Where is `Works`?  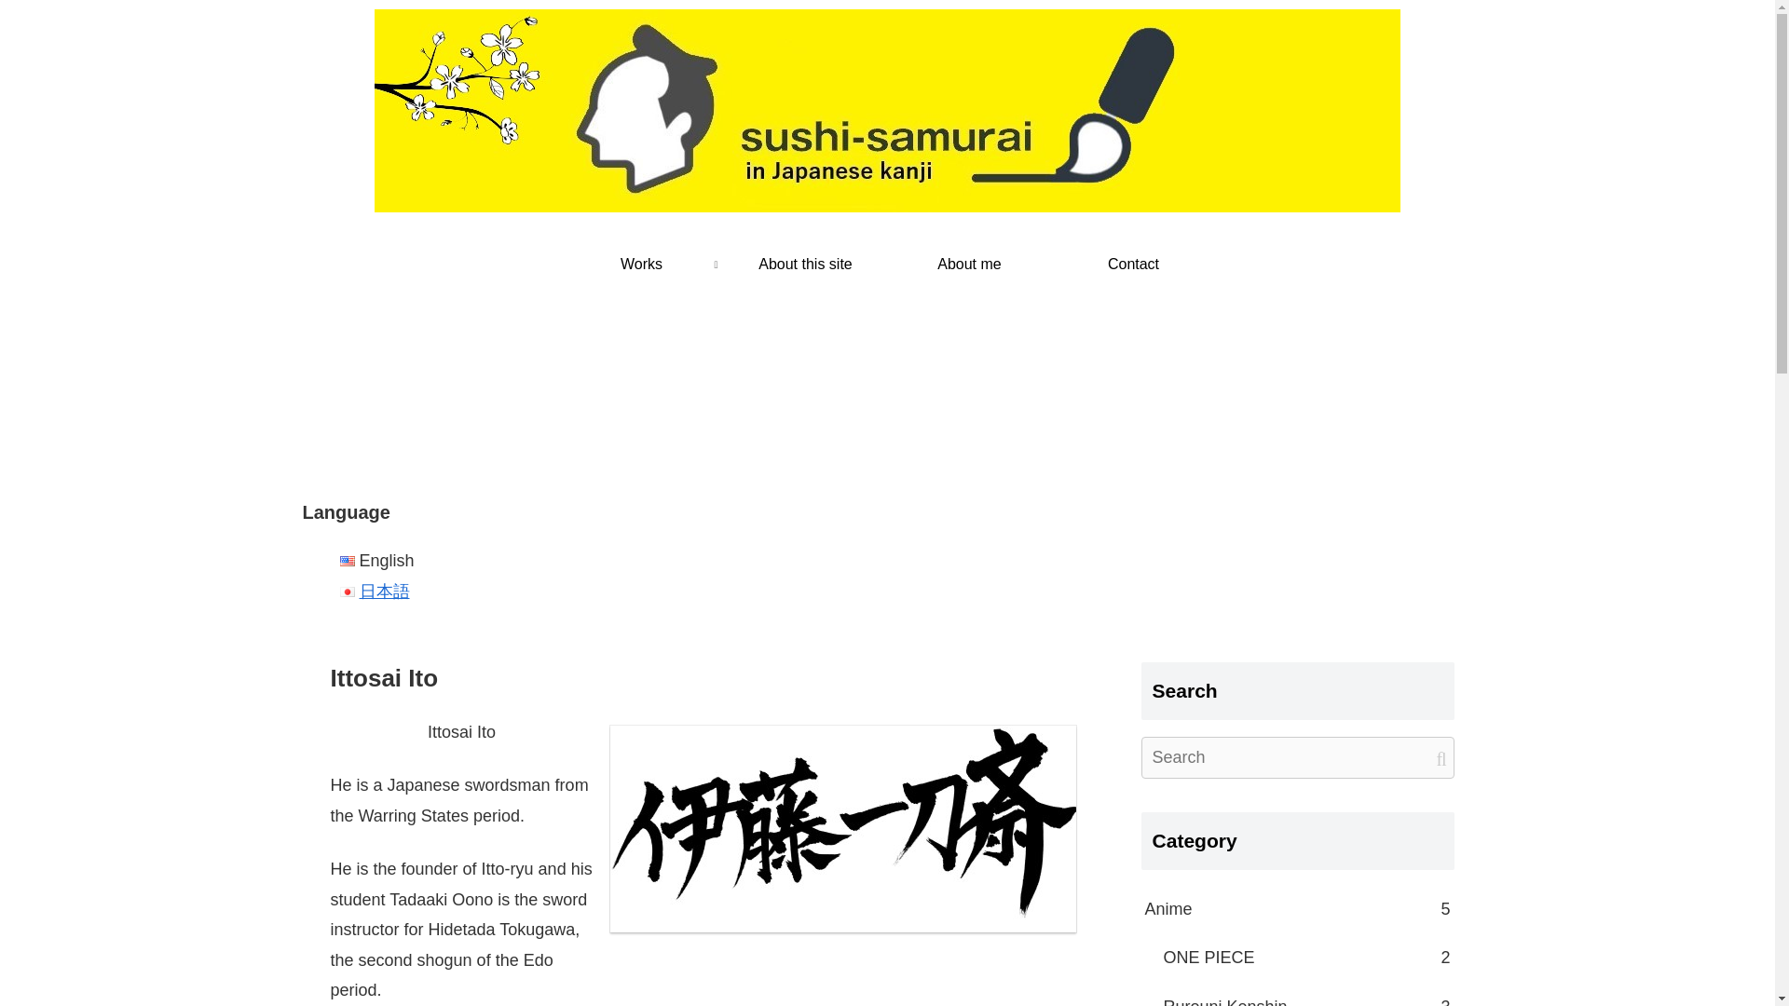
Works is located at coordinates (640, 265).